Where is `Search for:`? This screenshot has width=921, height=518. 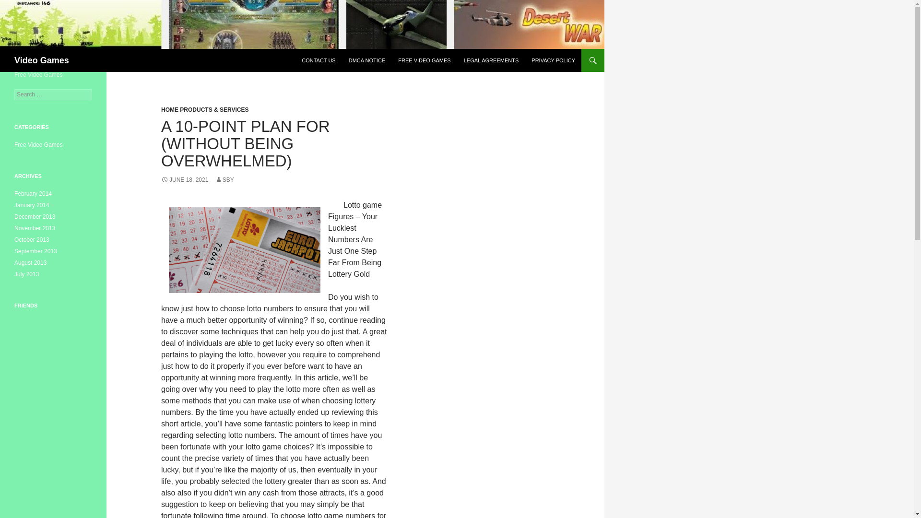
Search for: is located at coordinates (53, 94).